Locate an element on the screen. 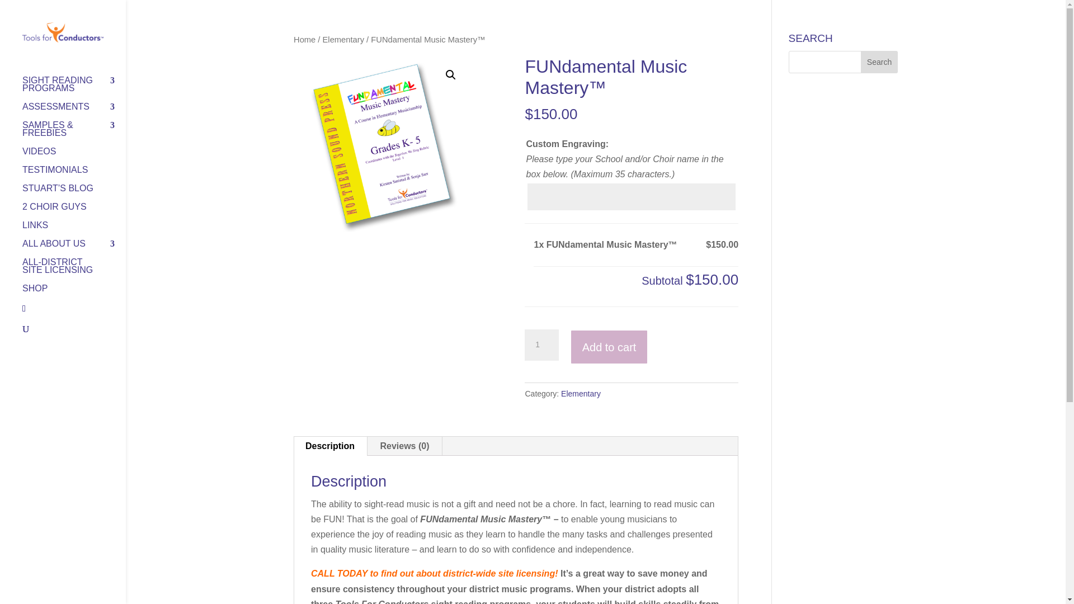 The width and height of the screenshot is (1074, 604). VIDEOS is located at coordinates (74, 157).